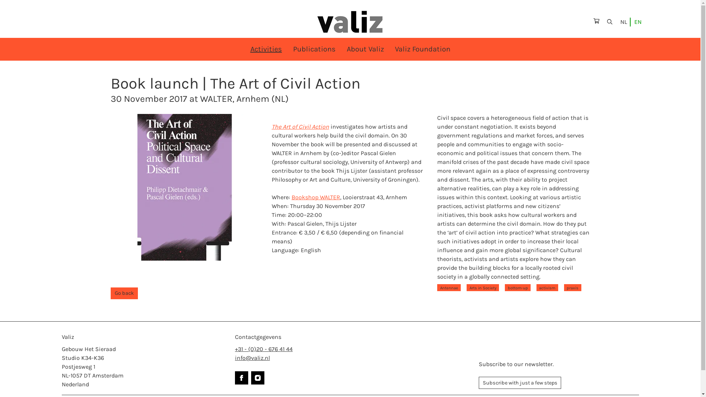 The height and width of the screenshot is (397, 706). I want to click on Valiz Foundation, so click(422, 49).